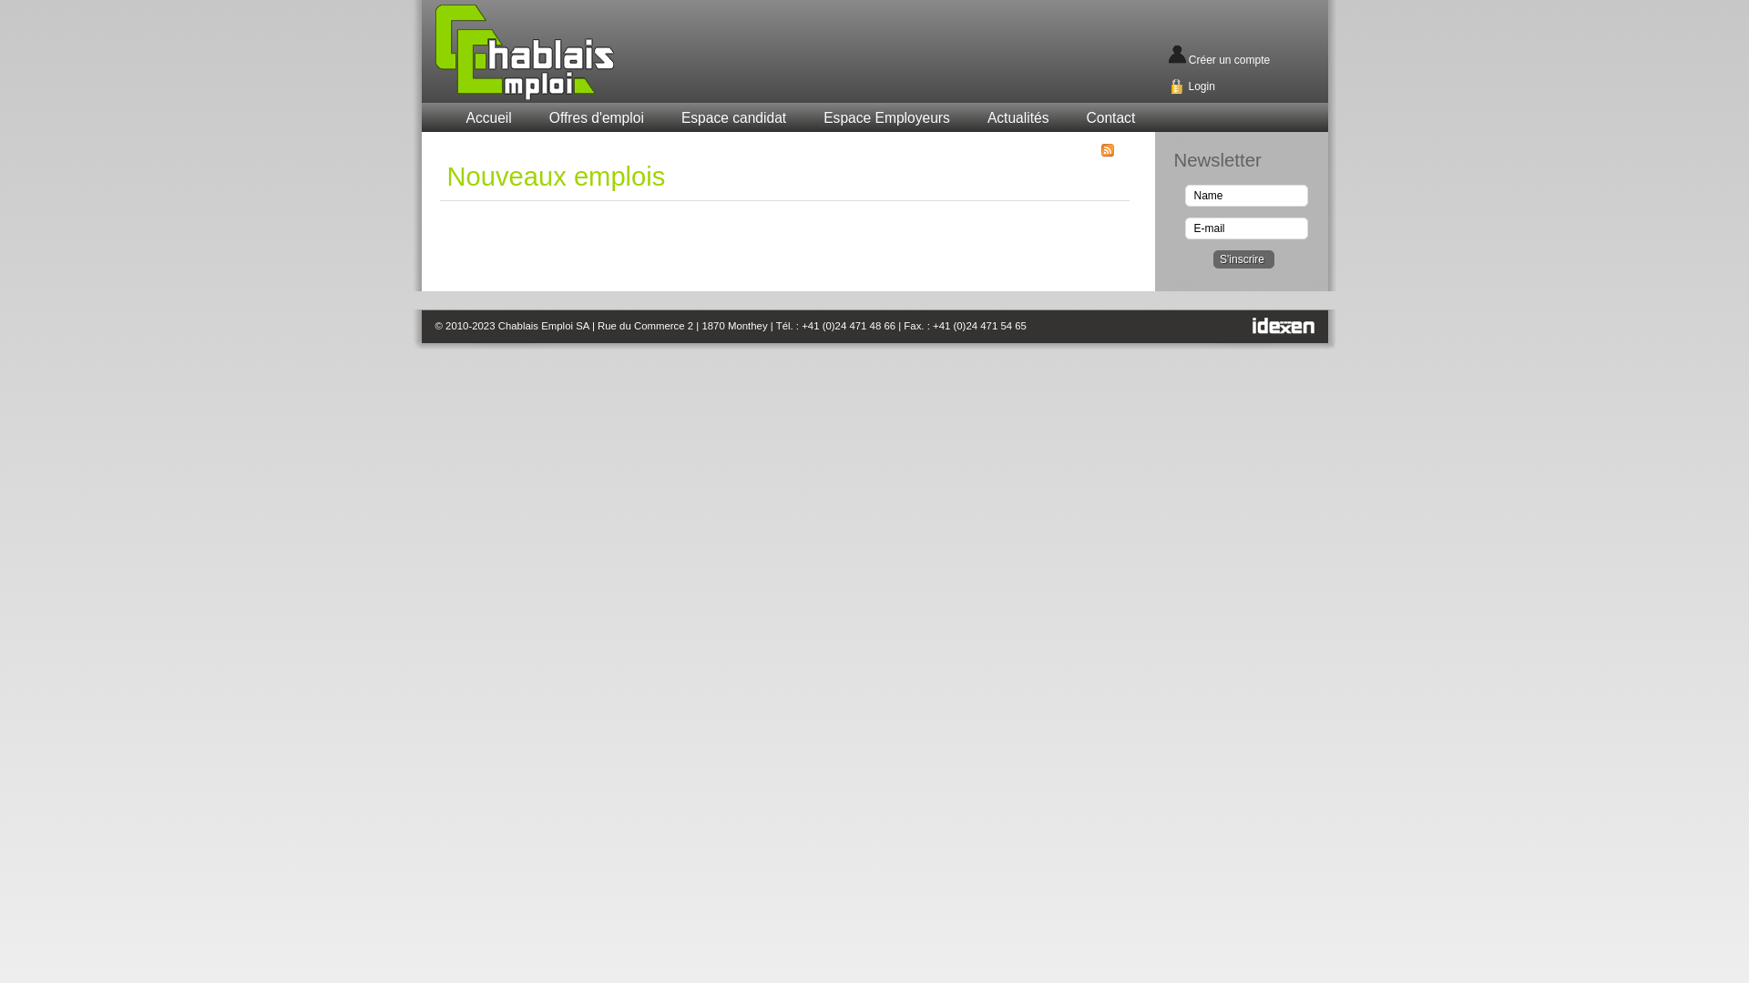  Describe the element at coordinates (1110, 118) in the screenshot. I see `Contact` at that location.